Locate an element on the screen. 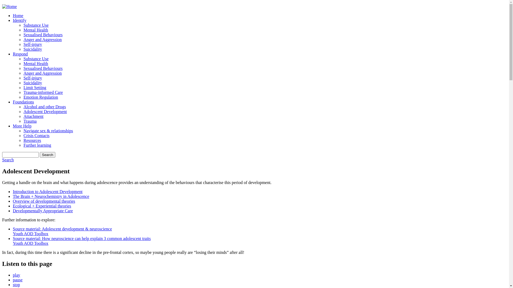 The image size is (513, 288). More Help is located at coordinates (22, 126).